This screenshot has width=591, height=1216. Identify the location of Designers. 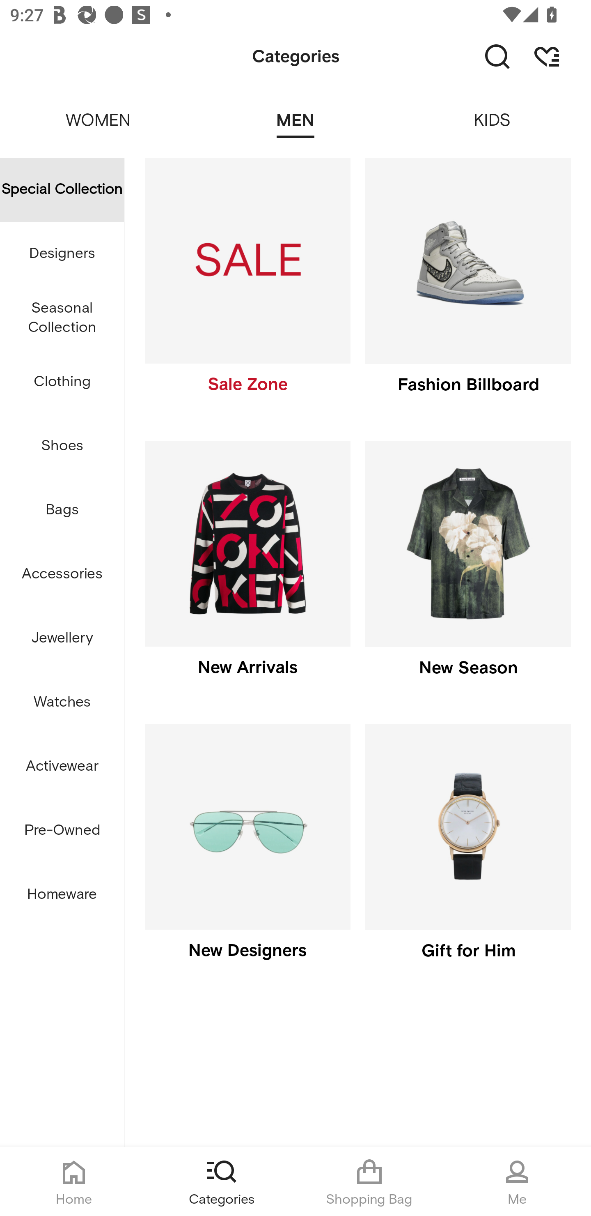
(62, 253).